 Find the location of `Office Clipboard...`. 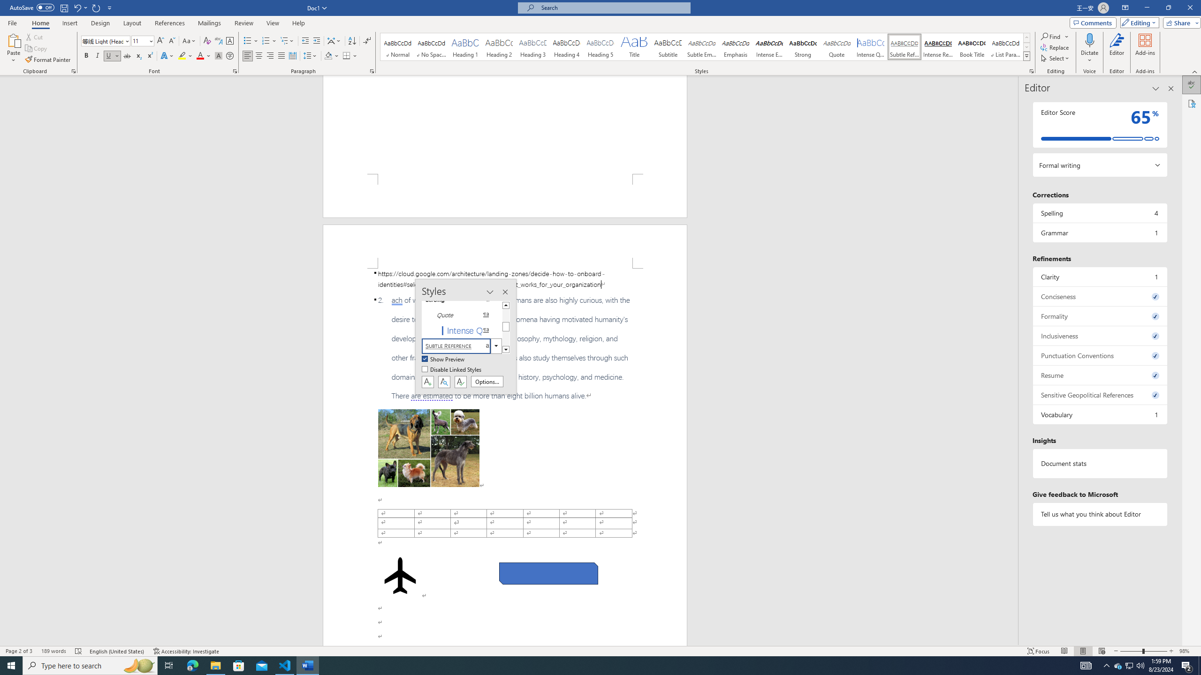

Office Clipboard... is located at coordinates (73, 71).